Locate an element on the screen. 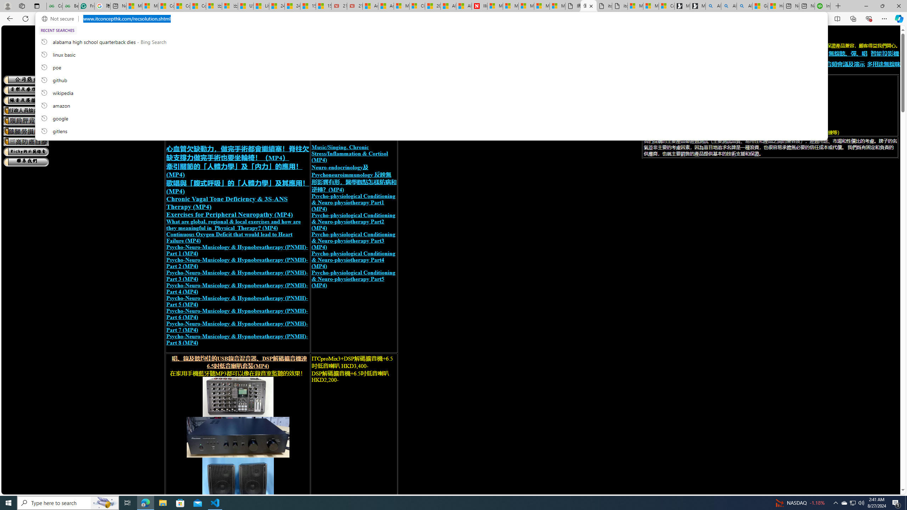  Alabama high school quarterback dies - Search is located at coordinates (713, 6).